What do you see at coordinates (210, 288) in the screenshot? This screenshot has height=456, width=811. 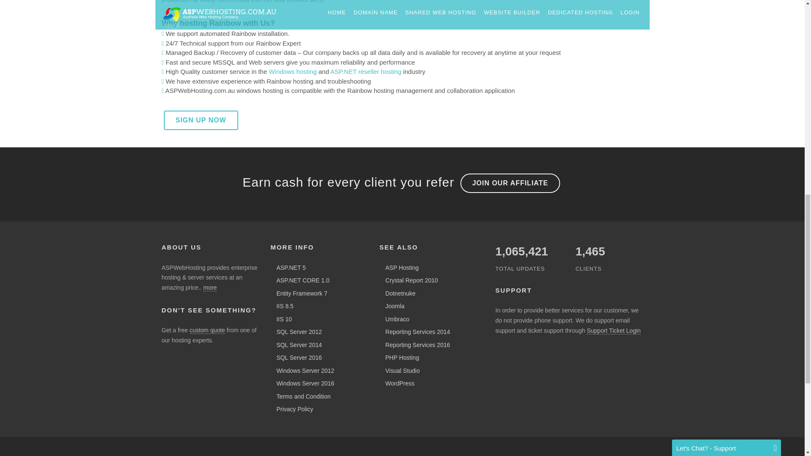 I see `more` at bounding box center [210, 288].